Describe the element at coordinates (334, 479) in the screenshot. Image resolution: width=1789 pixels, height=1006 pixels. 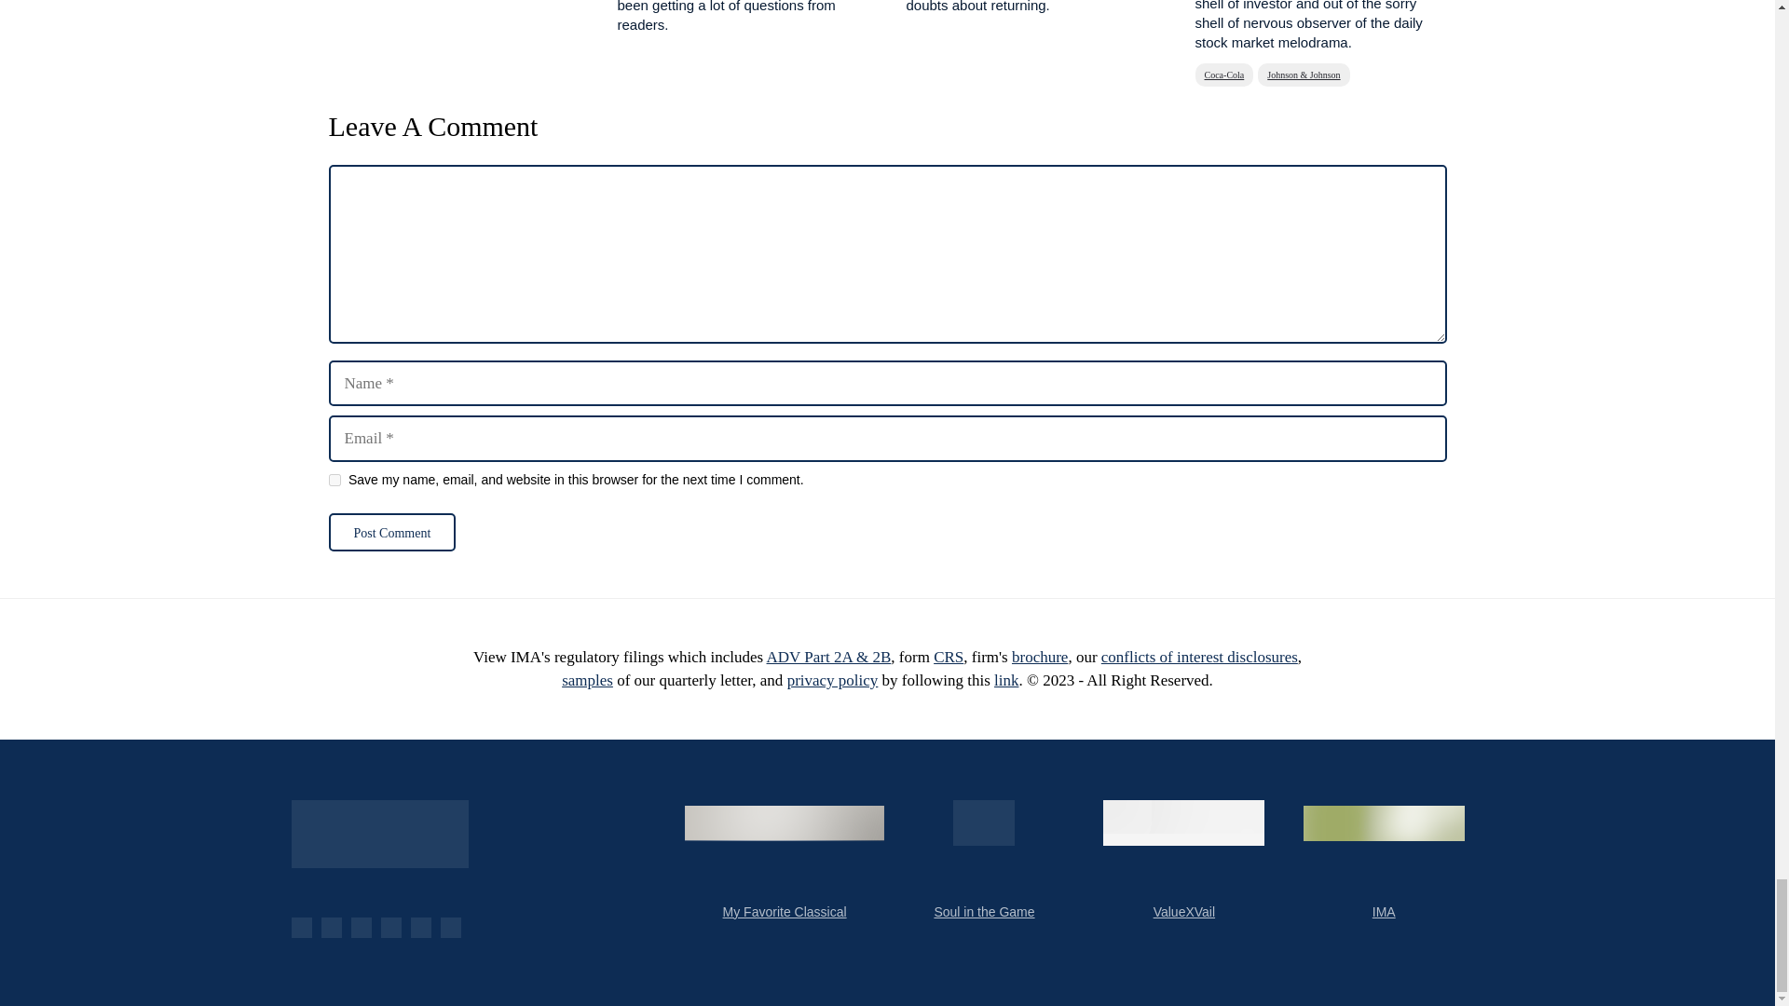
I see `yes` at that location.